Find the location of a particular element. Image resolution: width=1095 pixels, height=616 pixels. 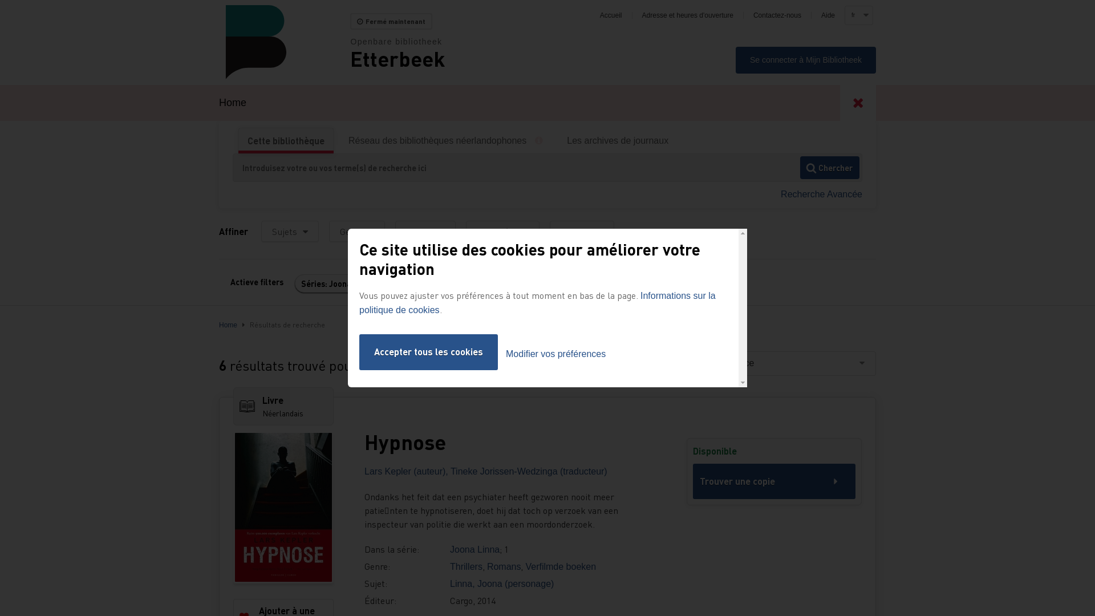

Effacer tous les filtres is located at coordinates (440, 284).